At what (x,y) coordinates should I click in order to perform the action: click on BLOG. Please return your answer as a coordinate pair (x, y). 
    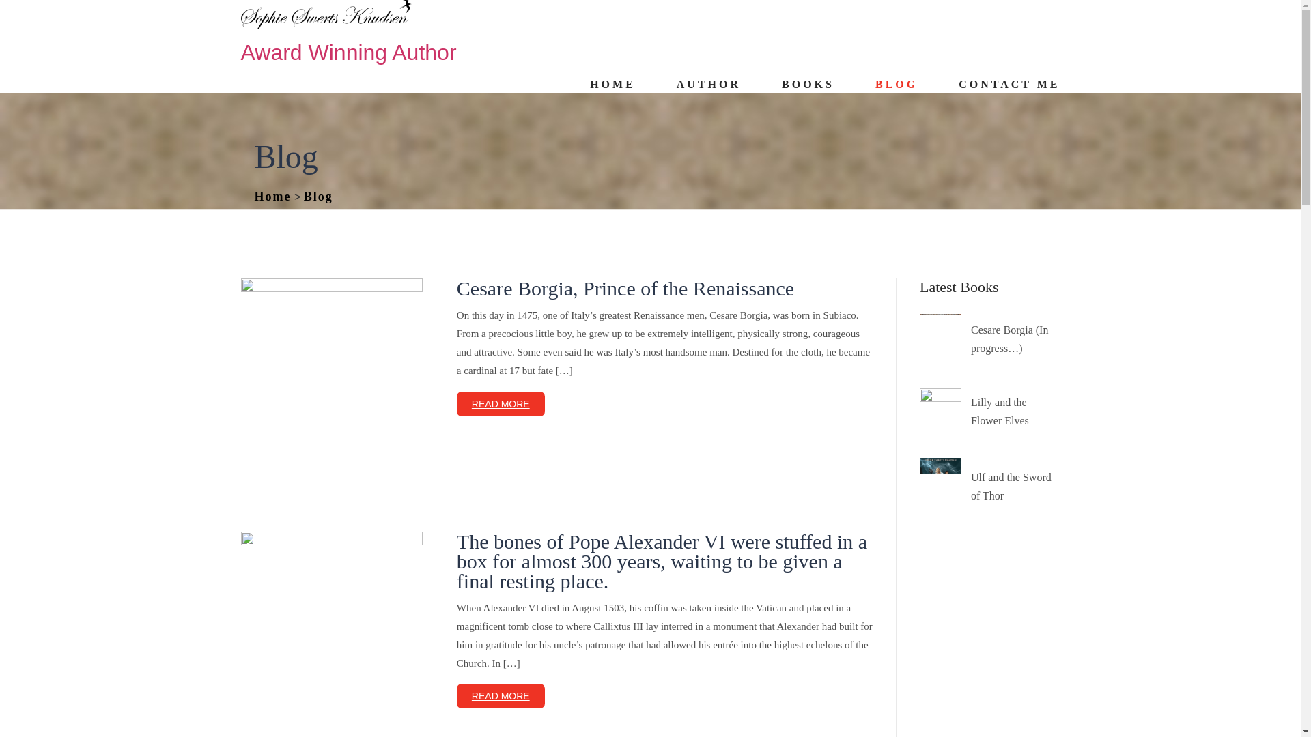
    Looking at the image, I should click on (897, 83).